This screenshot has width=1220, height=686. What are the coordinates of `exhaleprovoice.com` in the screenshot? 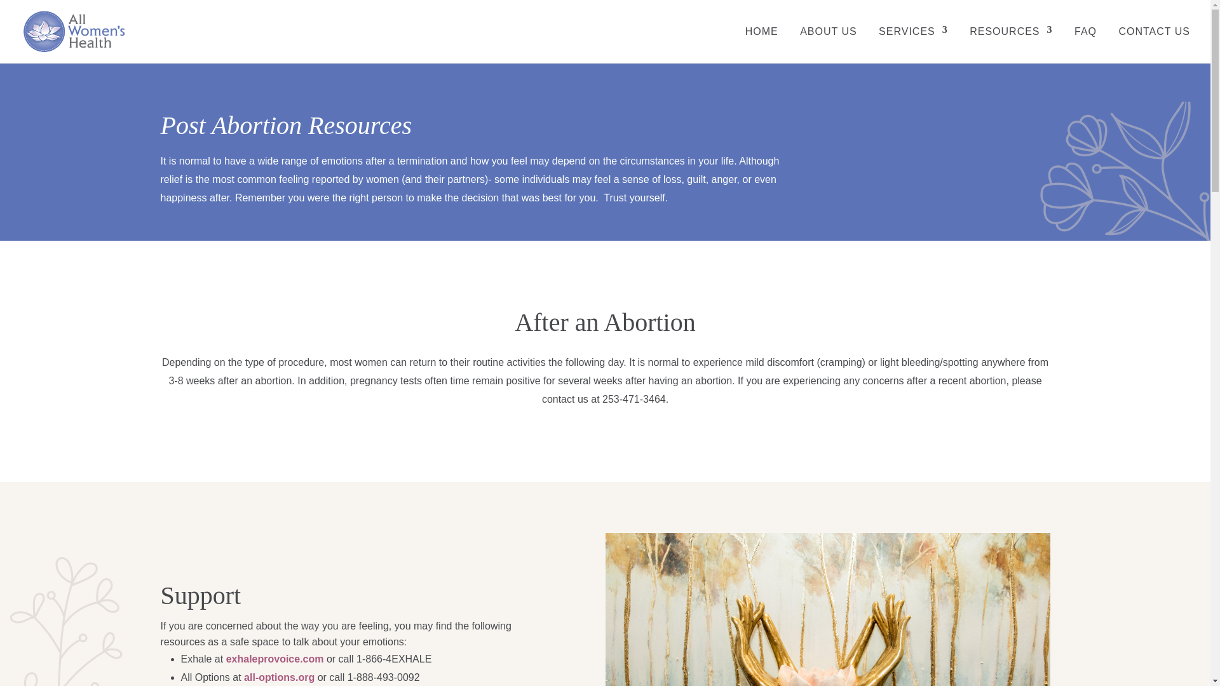 It's located at (274, 659).